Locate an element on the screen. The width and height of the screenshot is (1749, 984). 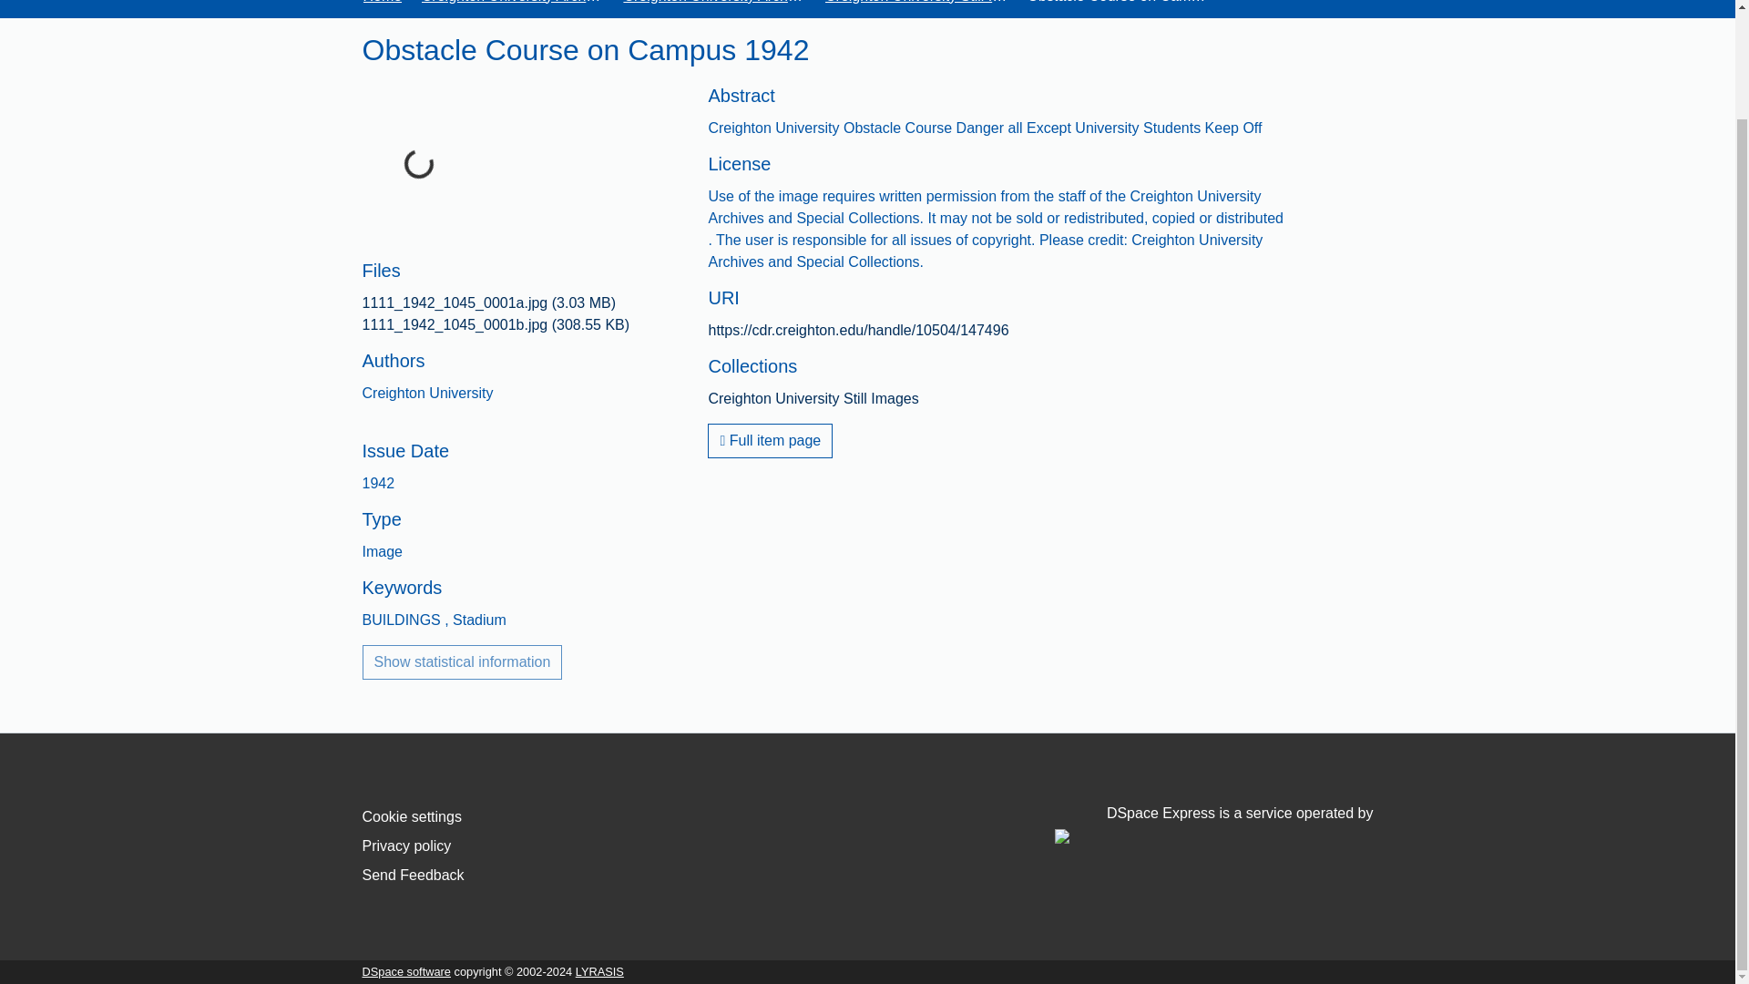
Creighton University Archives is located at coordinates (713, 4).